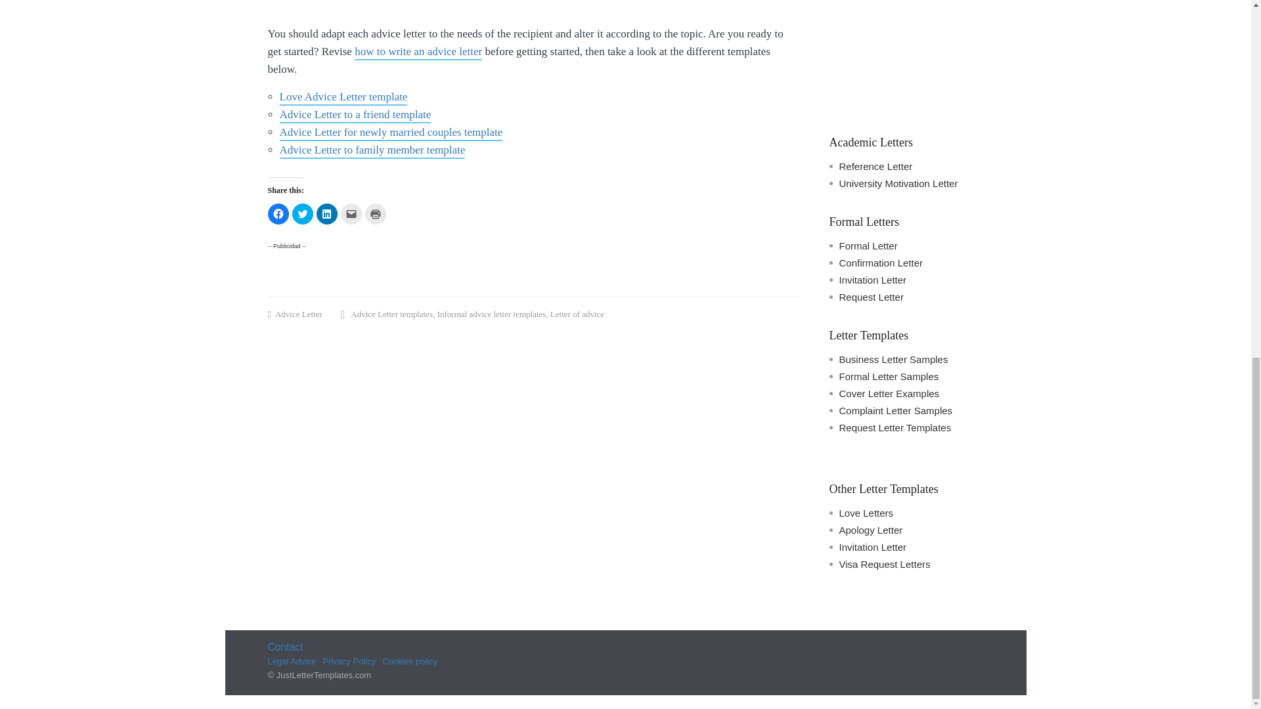  Describe the element at coordinates (391, 133) in the screenshot. I see `Advice Letter for newly married couples template` at that location.